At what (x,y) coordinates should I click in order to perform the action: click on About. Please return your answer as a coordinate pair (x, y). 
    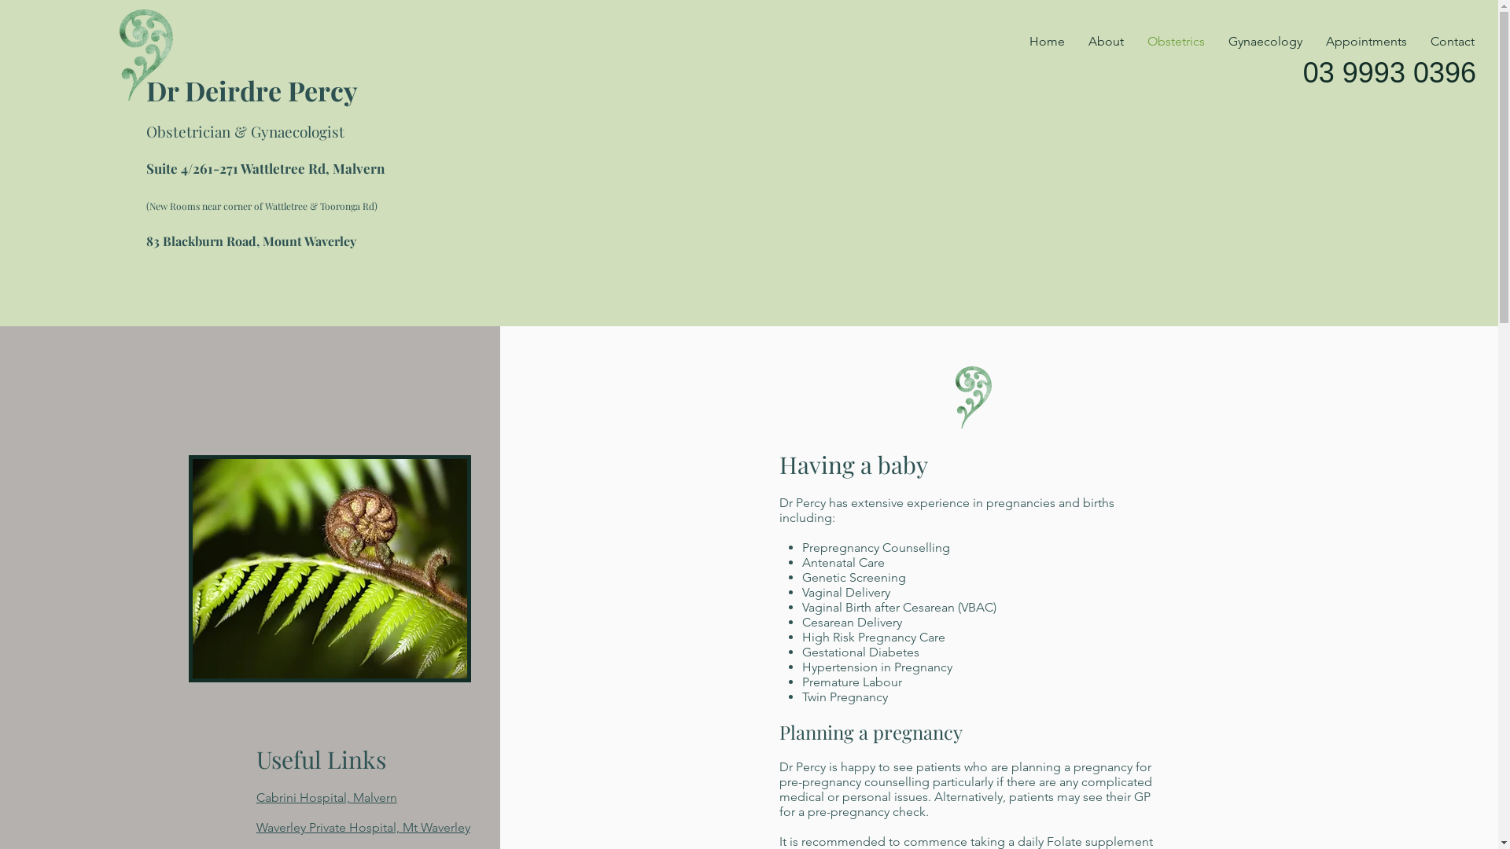
    Looking at the image, I should click on (1106, 42).